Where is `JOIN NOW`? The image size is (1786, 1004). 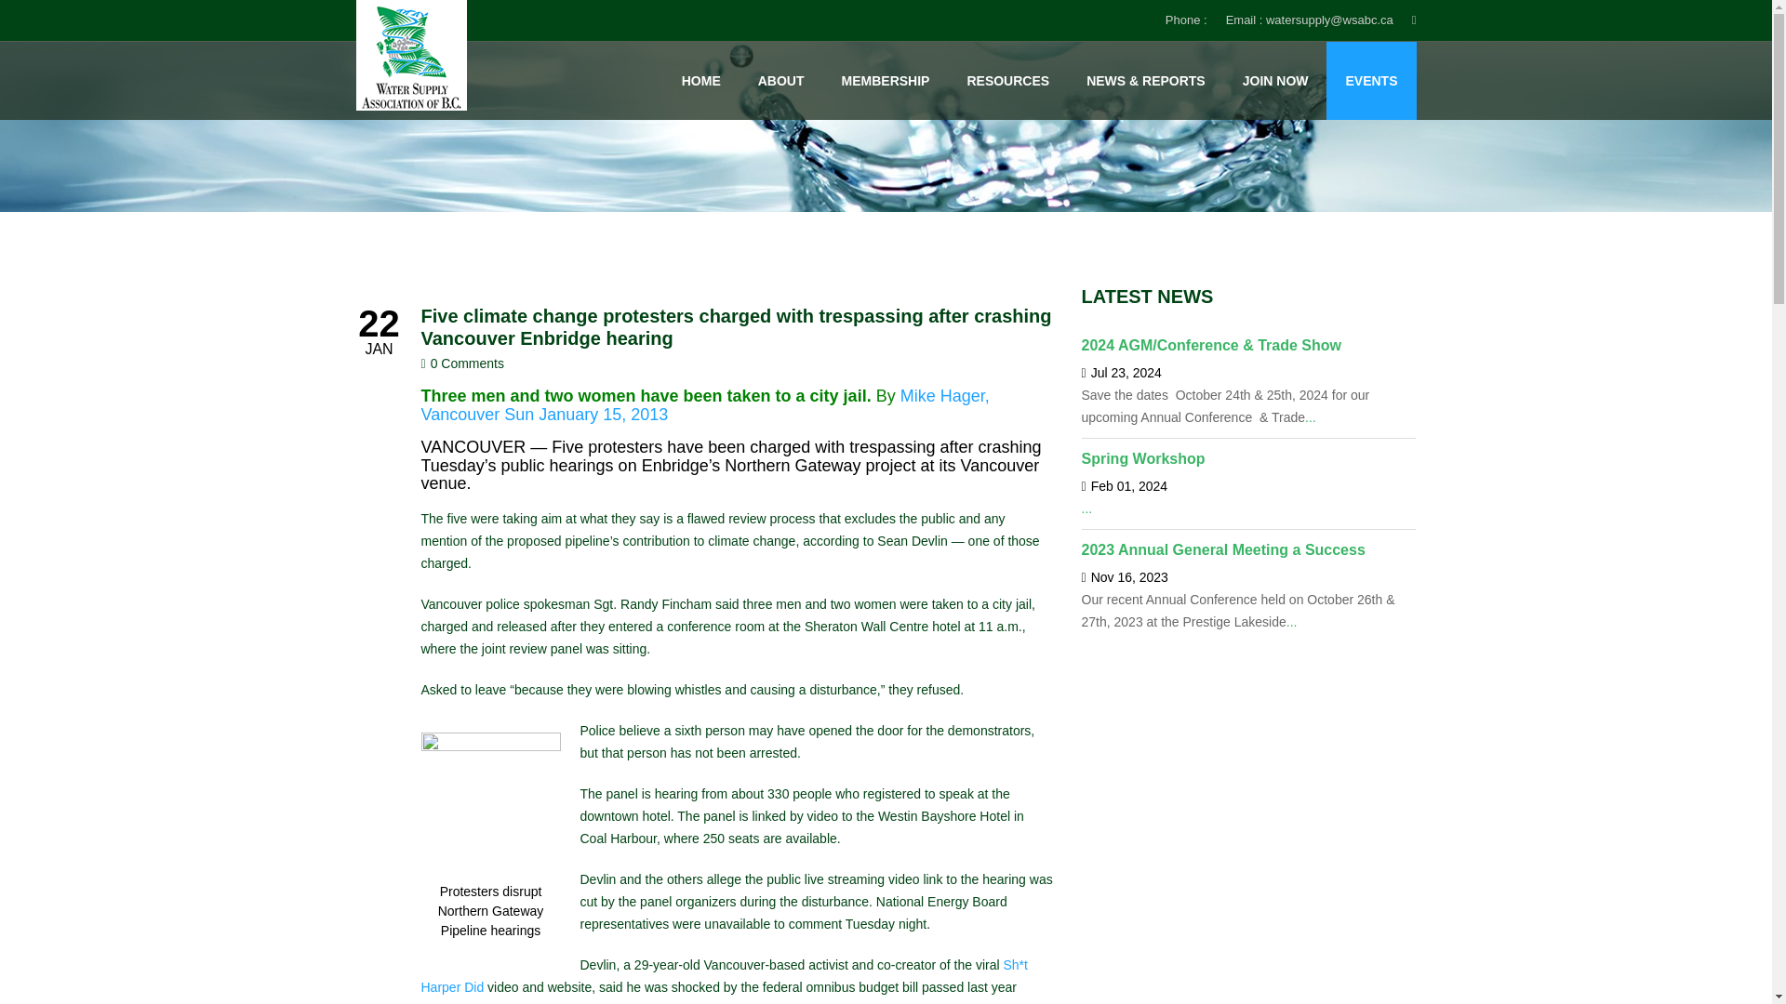 JOIN NOW is located at coordinates (1276, 80).